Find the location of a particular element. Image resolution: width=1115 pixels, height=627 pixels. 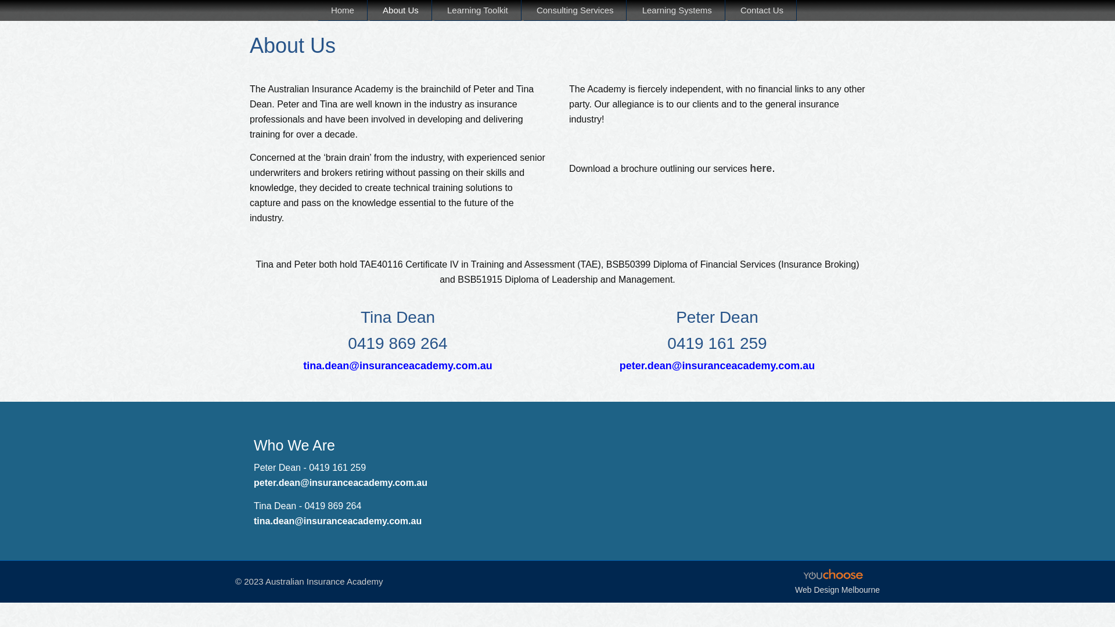

Web Design Melbourne is located at coordinates (837, 590).